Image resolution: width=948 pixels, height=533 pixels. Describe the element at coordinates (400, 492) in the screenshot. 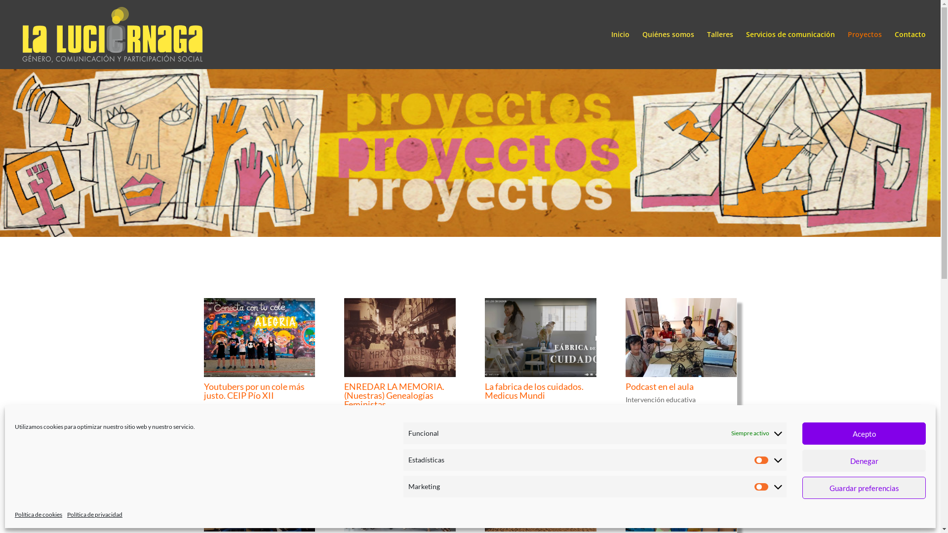

I see `Las Resilientes` at that location.